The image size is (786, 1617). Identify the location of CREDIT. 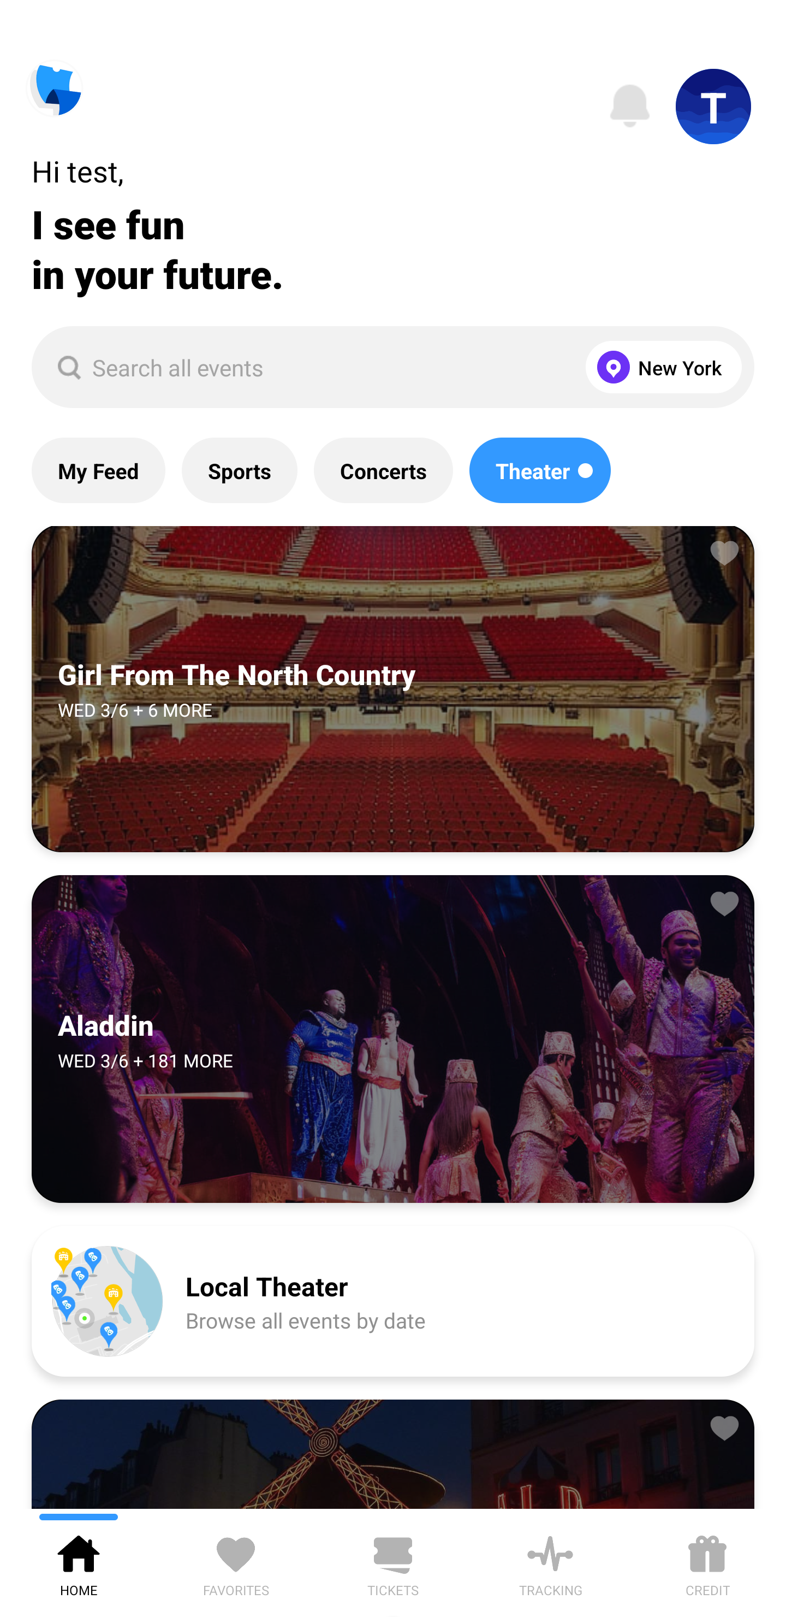
(707, 1562).